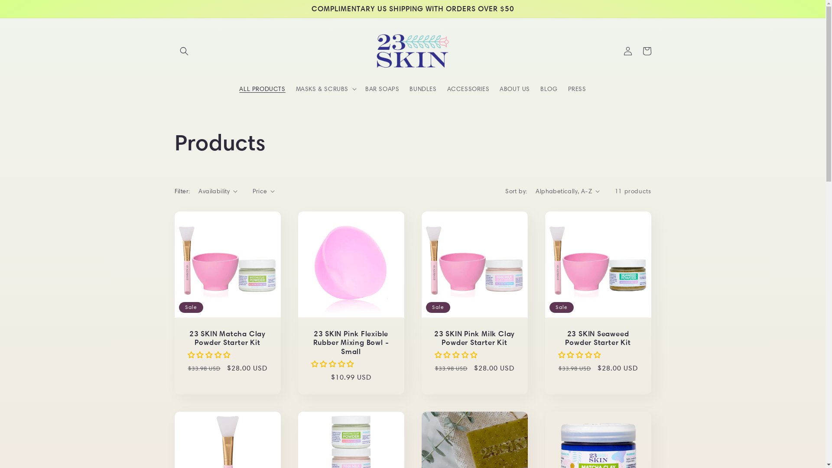  What do you see at coordinates (262, 89) in the screenshot?
I see `ALL PRODUCTS` at bounding box center [262, 89].